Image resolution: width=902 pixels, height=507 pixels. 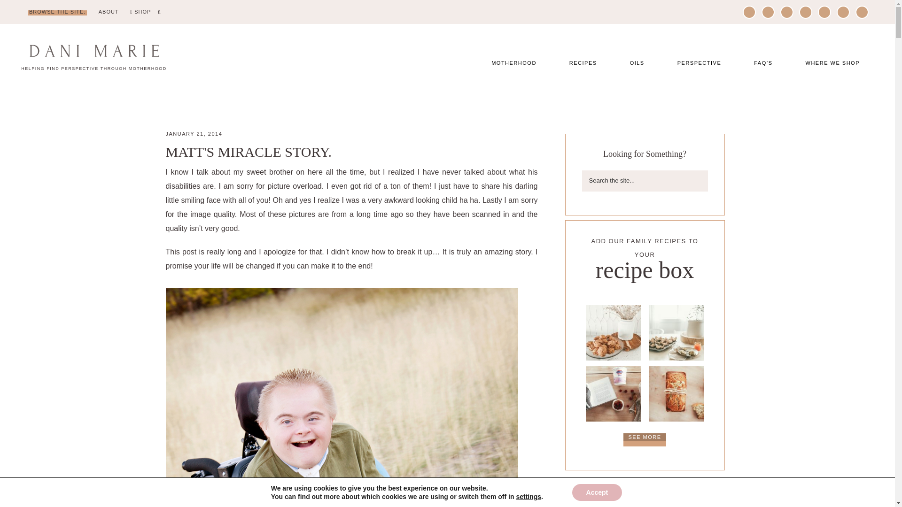 I want to click on RECIPES, so click(x=583, y=63).